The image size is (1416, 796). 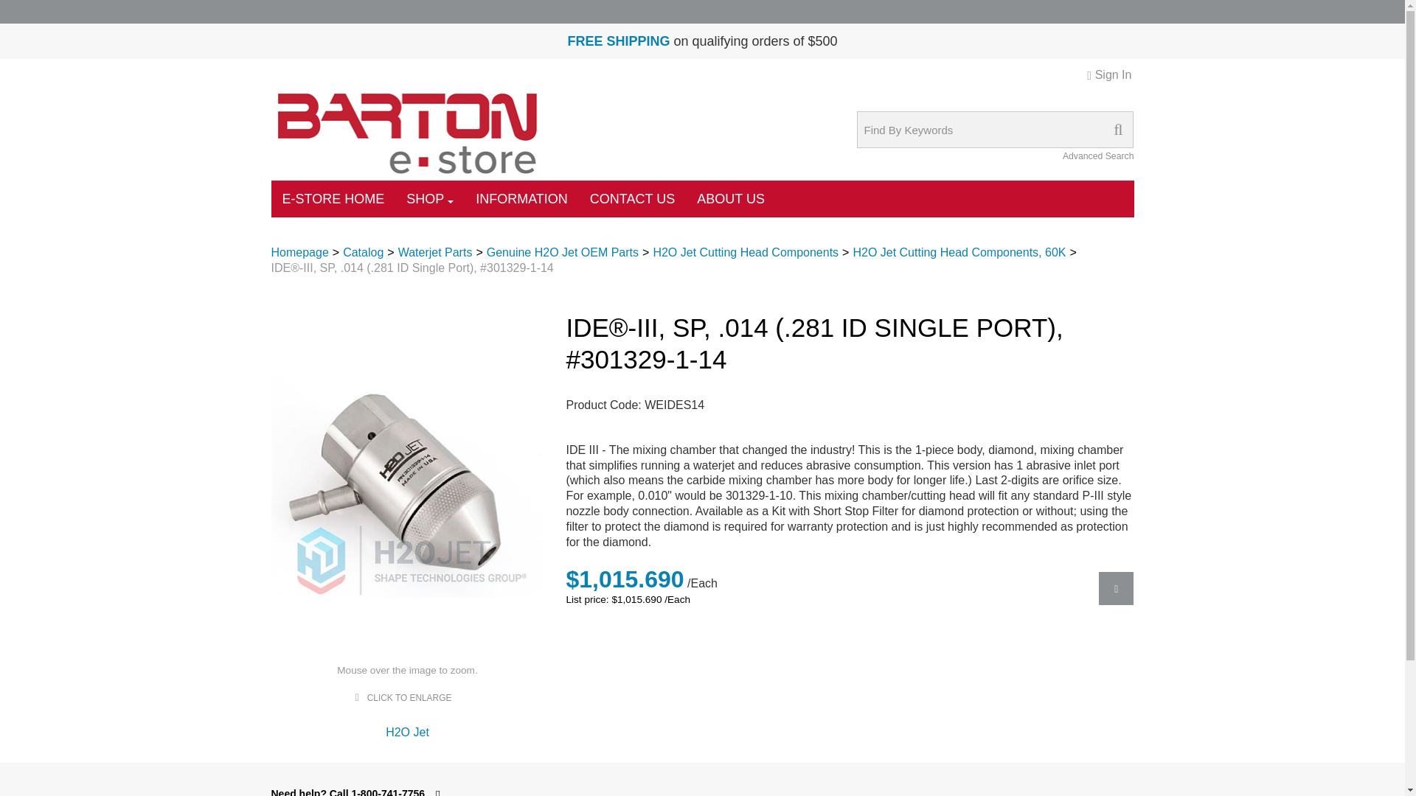 I want to click on E-STORE HOME, so click(x=333, y=199).